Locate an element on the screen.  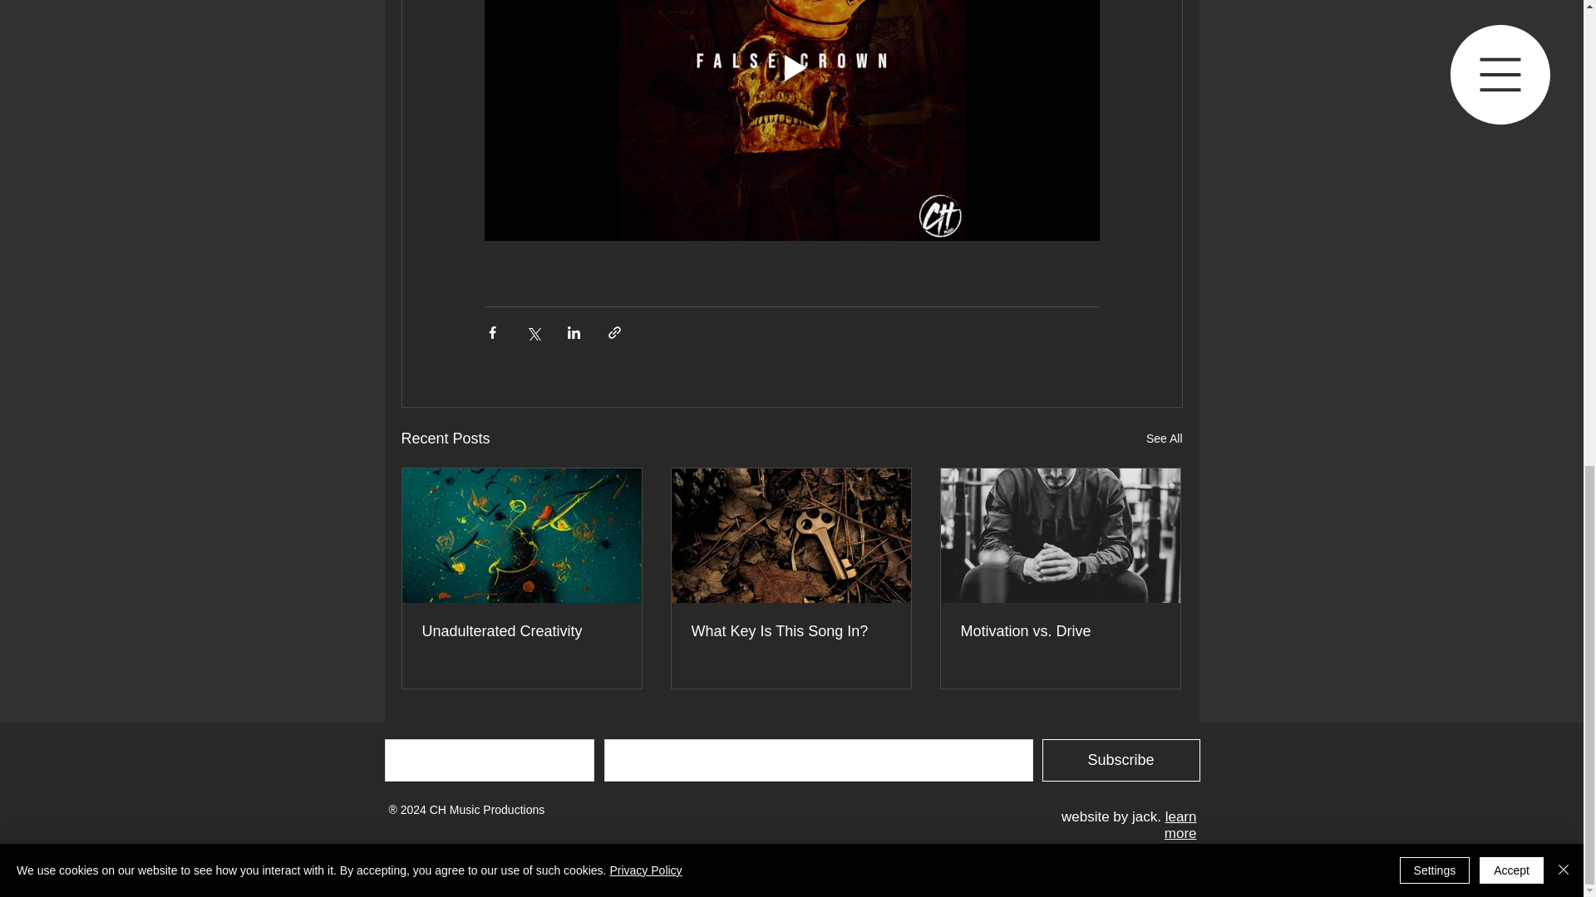
Unadulterated Creativity is located at coordinates (522, 631).